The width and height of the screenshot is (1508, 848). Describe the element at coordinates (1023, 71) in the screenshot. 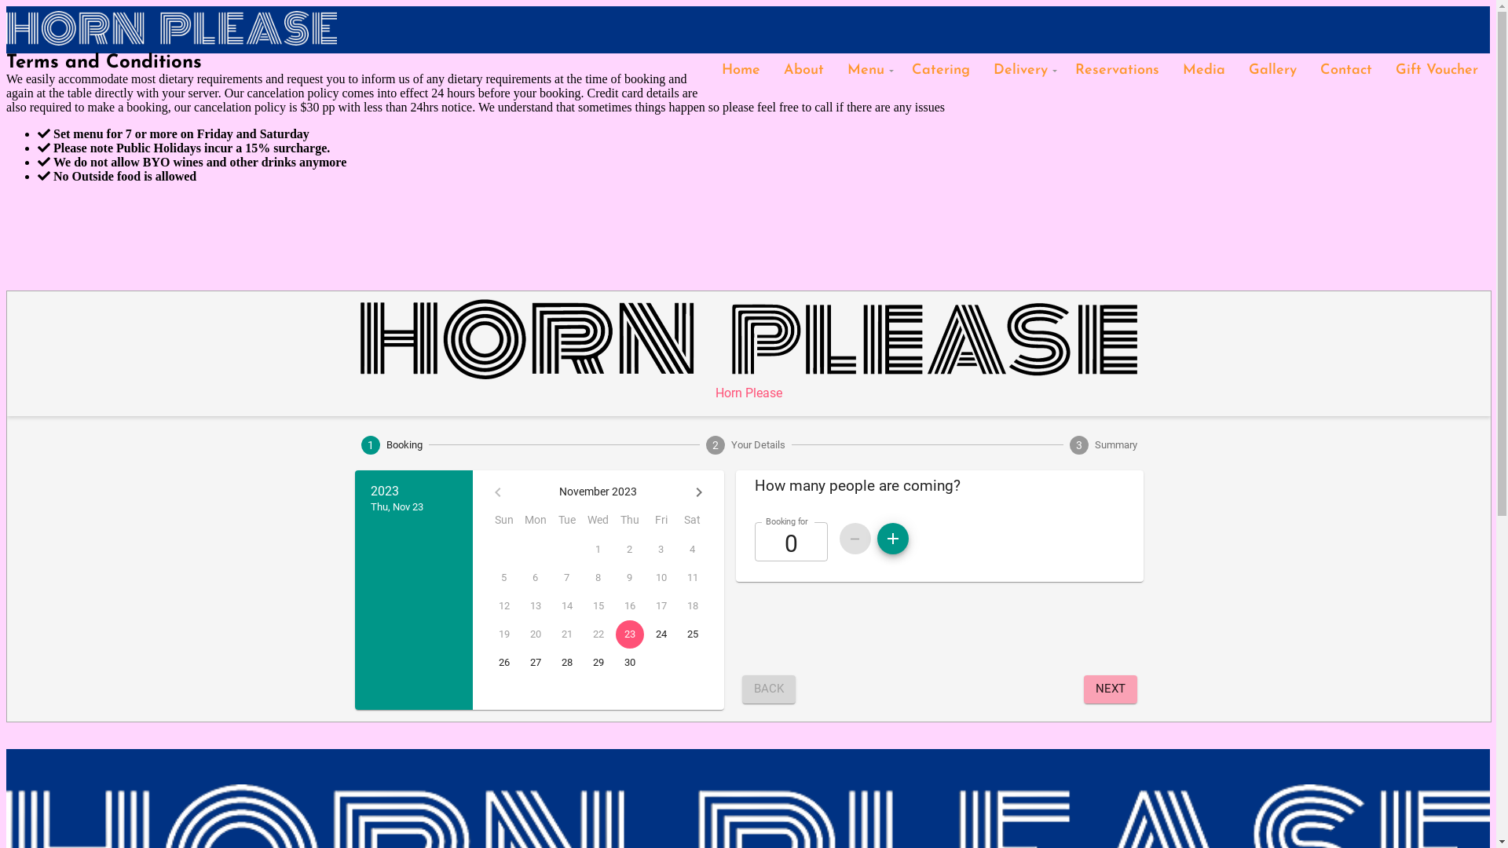

I see `Delivery` at that location.